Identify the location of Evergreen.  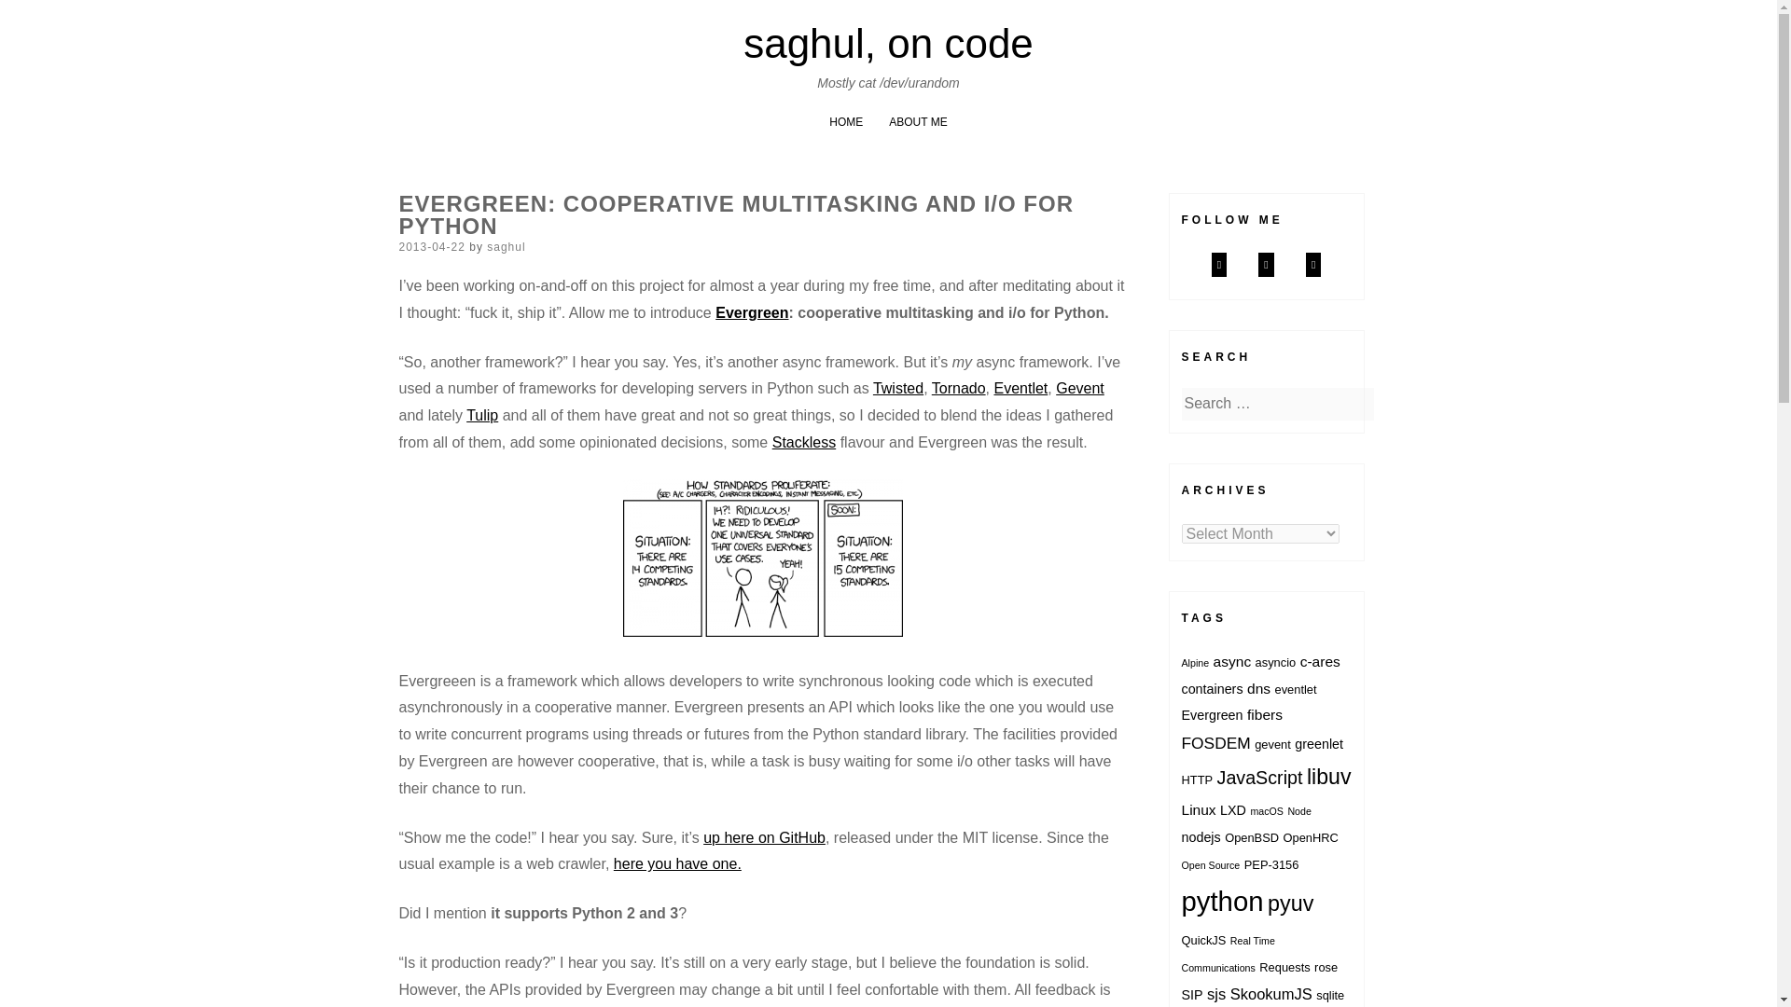
(751, 313).